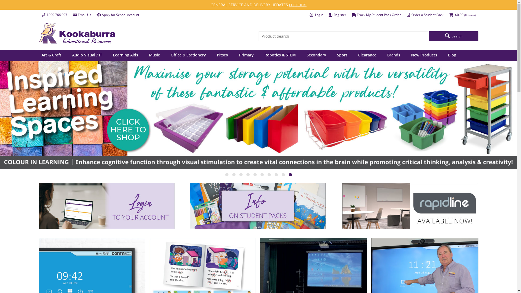 This screenshot has height=293, width=521. Describe the element at coordinates (367, 56) in the screenshot. I see `Clearance` at that location.